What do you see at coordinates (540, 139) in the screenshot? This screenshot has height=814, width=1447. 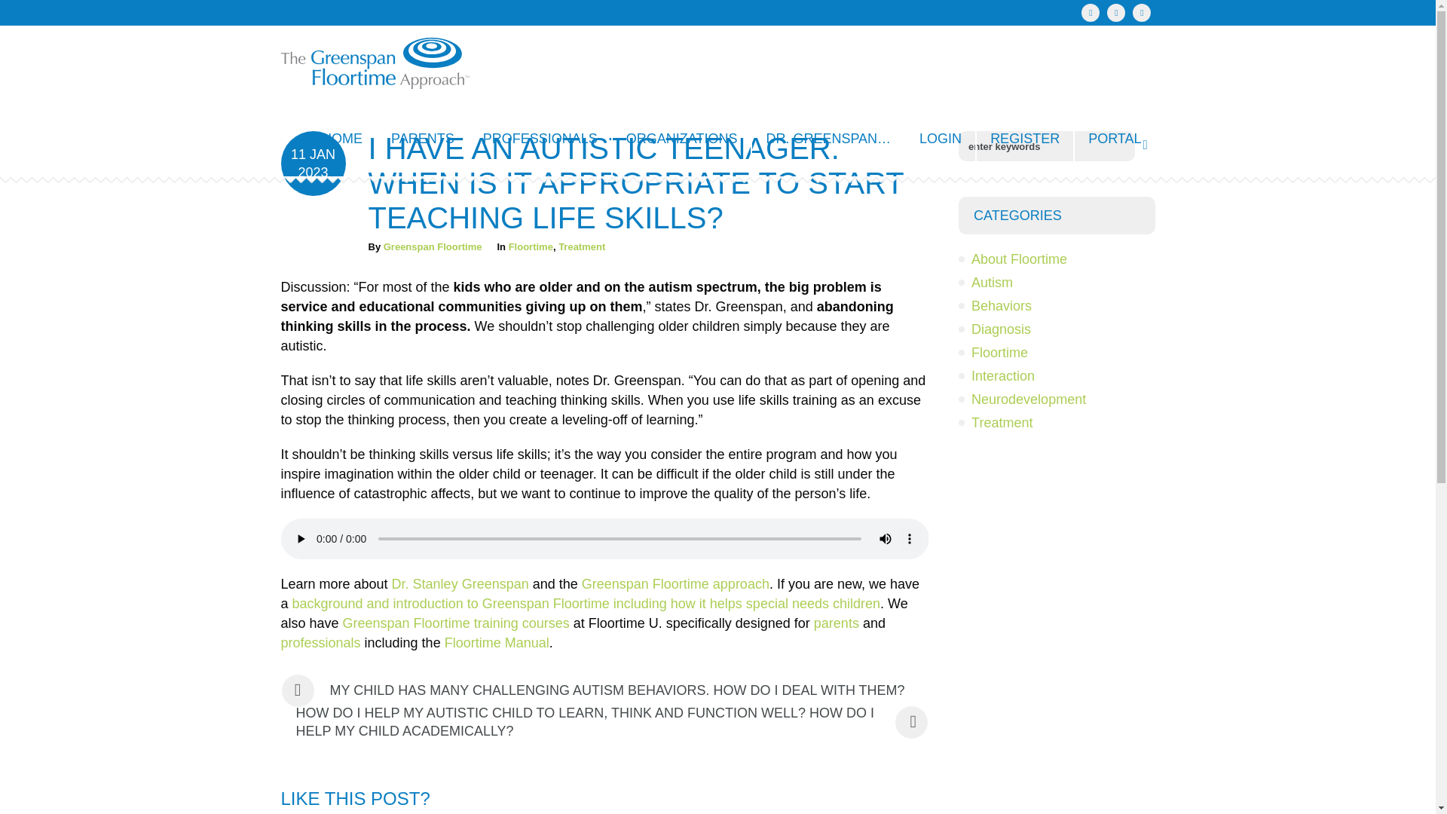 I see `PROFESSIONALS` at bounding box center [540, 139].